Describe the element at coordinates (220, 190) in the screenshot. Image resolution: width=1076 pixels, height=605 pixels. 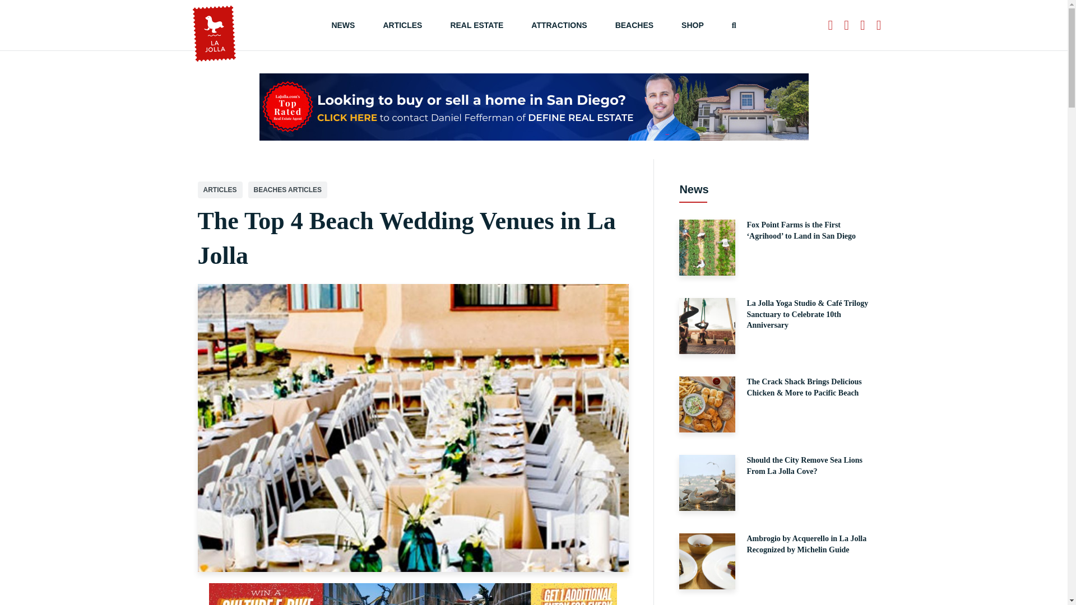
I see `ARTICLES` at that location.